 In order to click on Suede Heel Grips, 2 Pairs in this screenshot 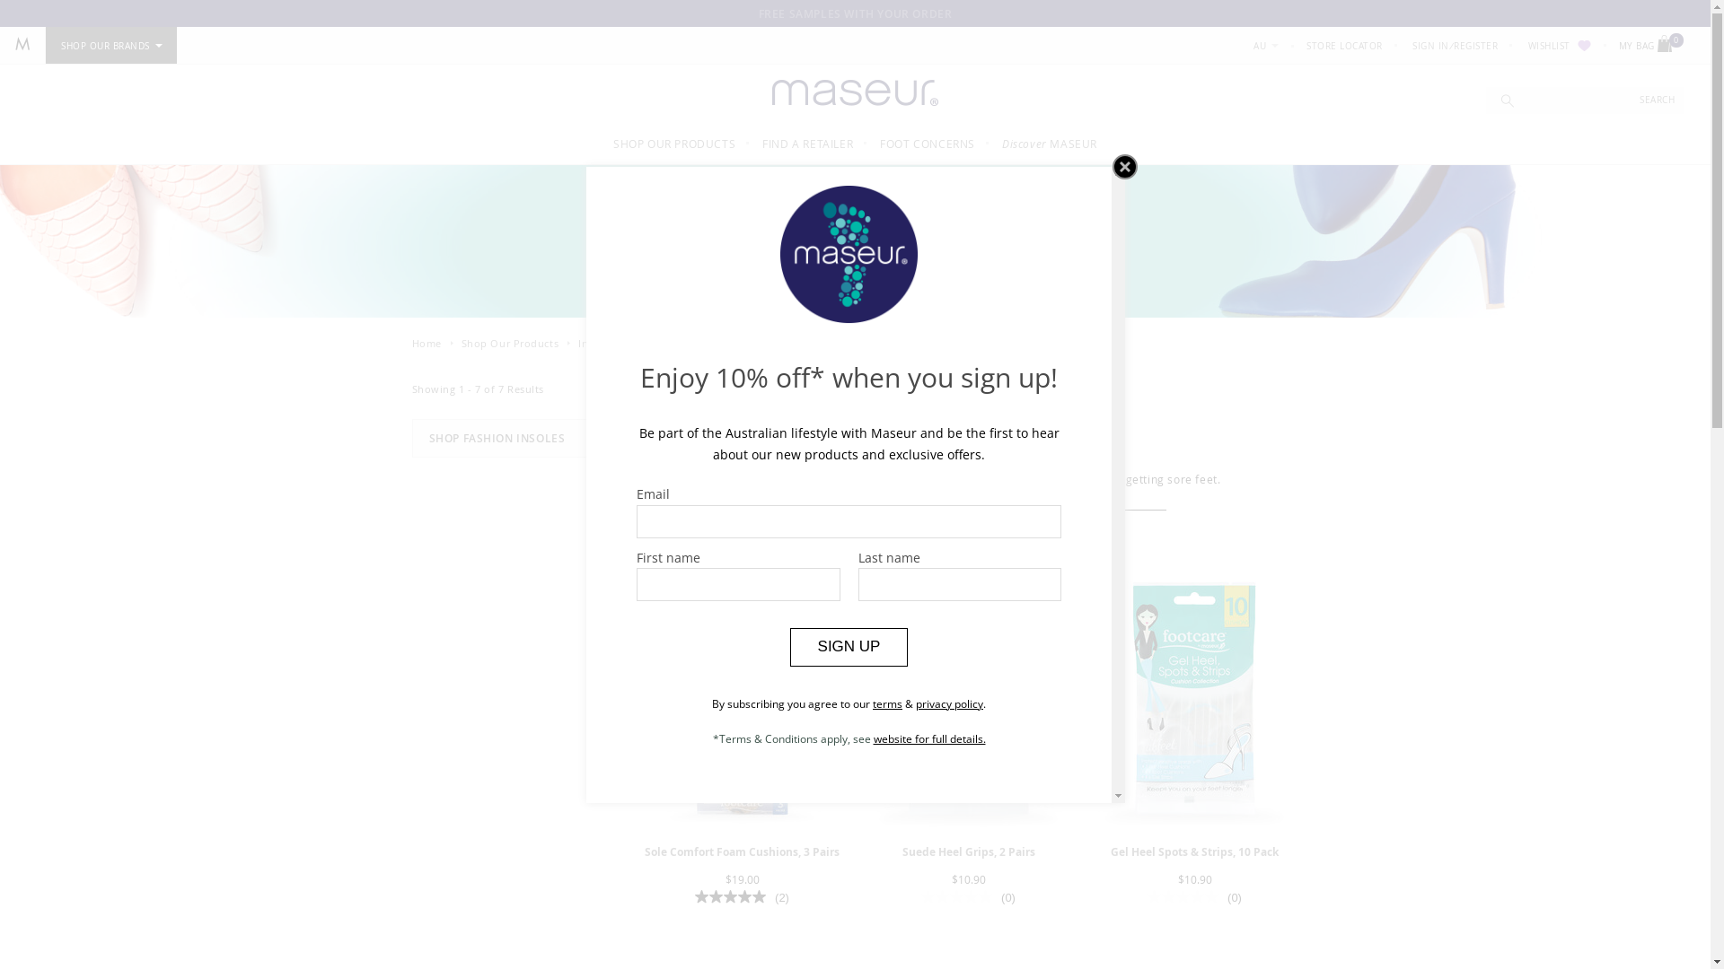, I will do `click(968, 852)`.